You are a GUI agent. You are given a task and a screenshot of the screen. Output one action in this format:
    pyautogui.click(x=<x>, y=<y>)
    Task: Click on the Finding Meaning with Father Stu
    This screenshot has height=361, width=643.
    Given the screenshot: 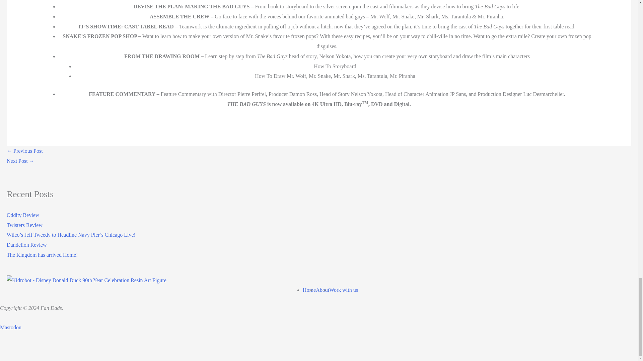 What is the action you would take?
    pyautogui.click(x=25, y=151)
    